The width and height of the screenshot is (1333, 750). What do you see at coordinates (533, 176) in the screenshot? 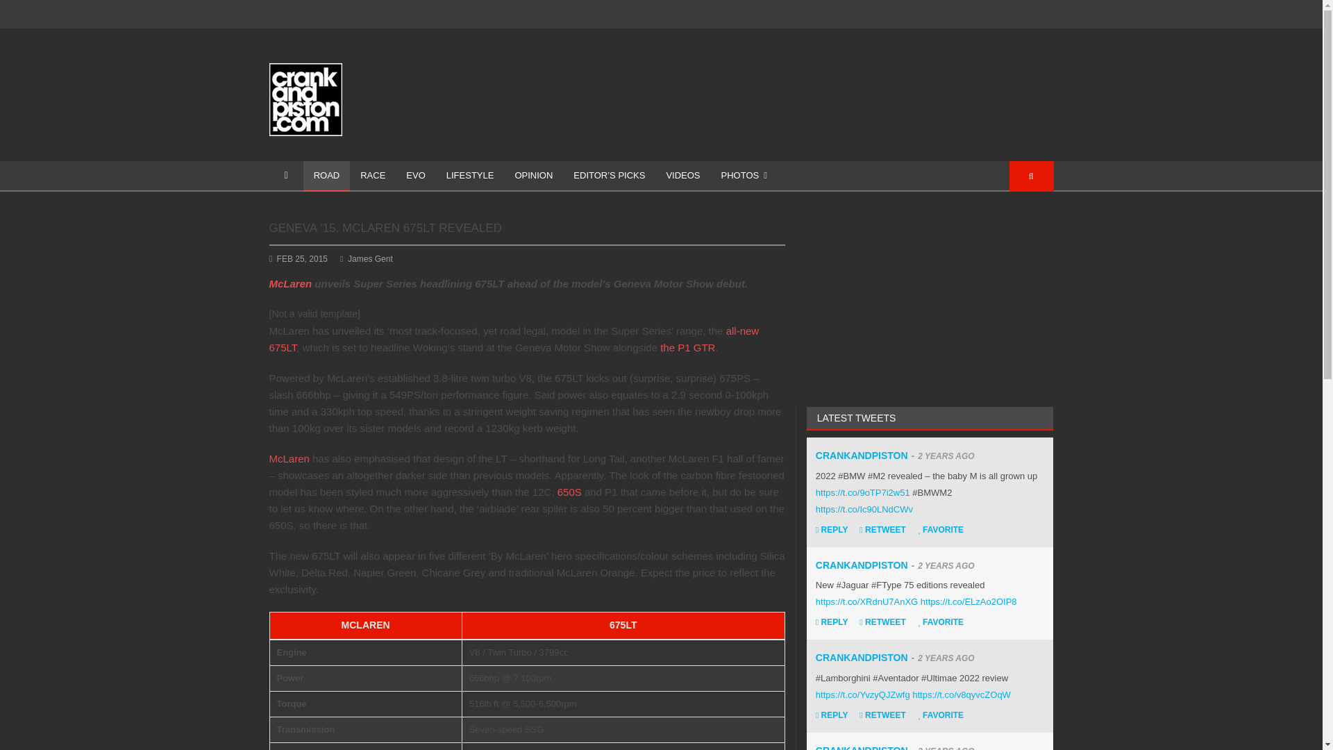
I see `OPINION` at bounding box center [533, 176].